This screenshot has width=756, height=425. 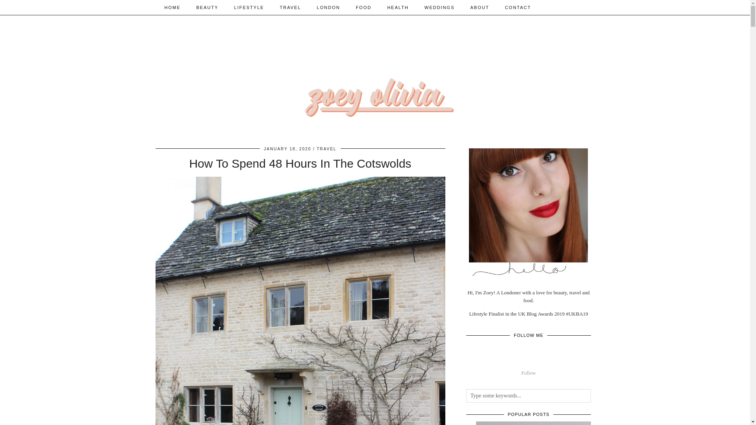 I want to click on LIFESTYLE, so click(x=249, y=7).